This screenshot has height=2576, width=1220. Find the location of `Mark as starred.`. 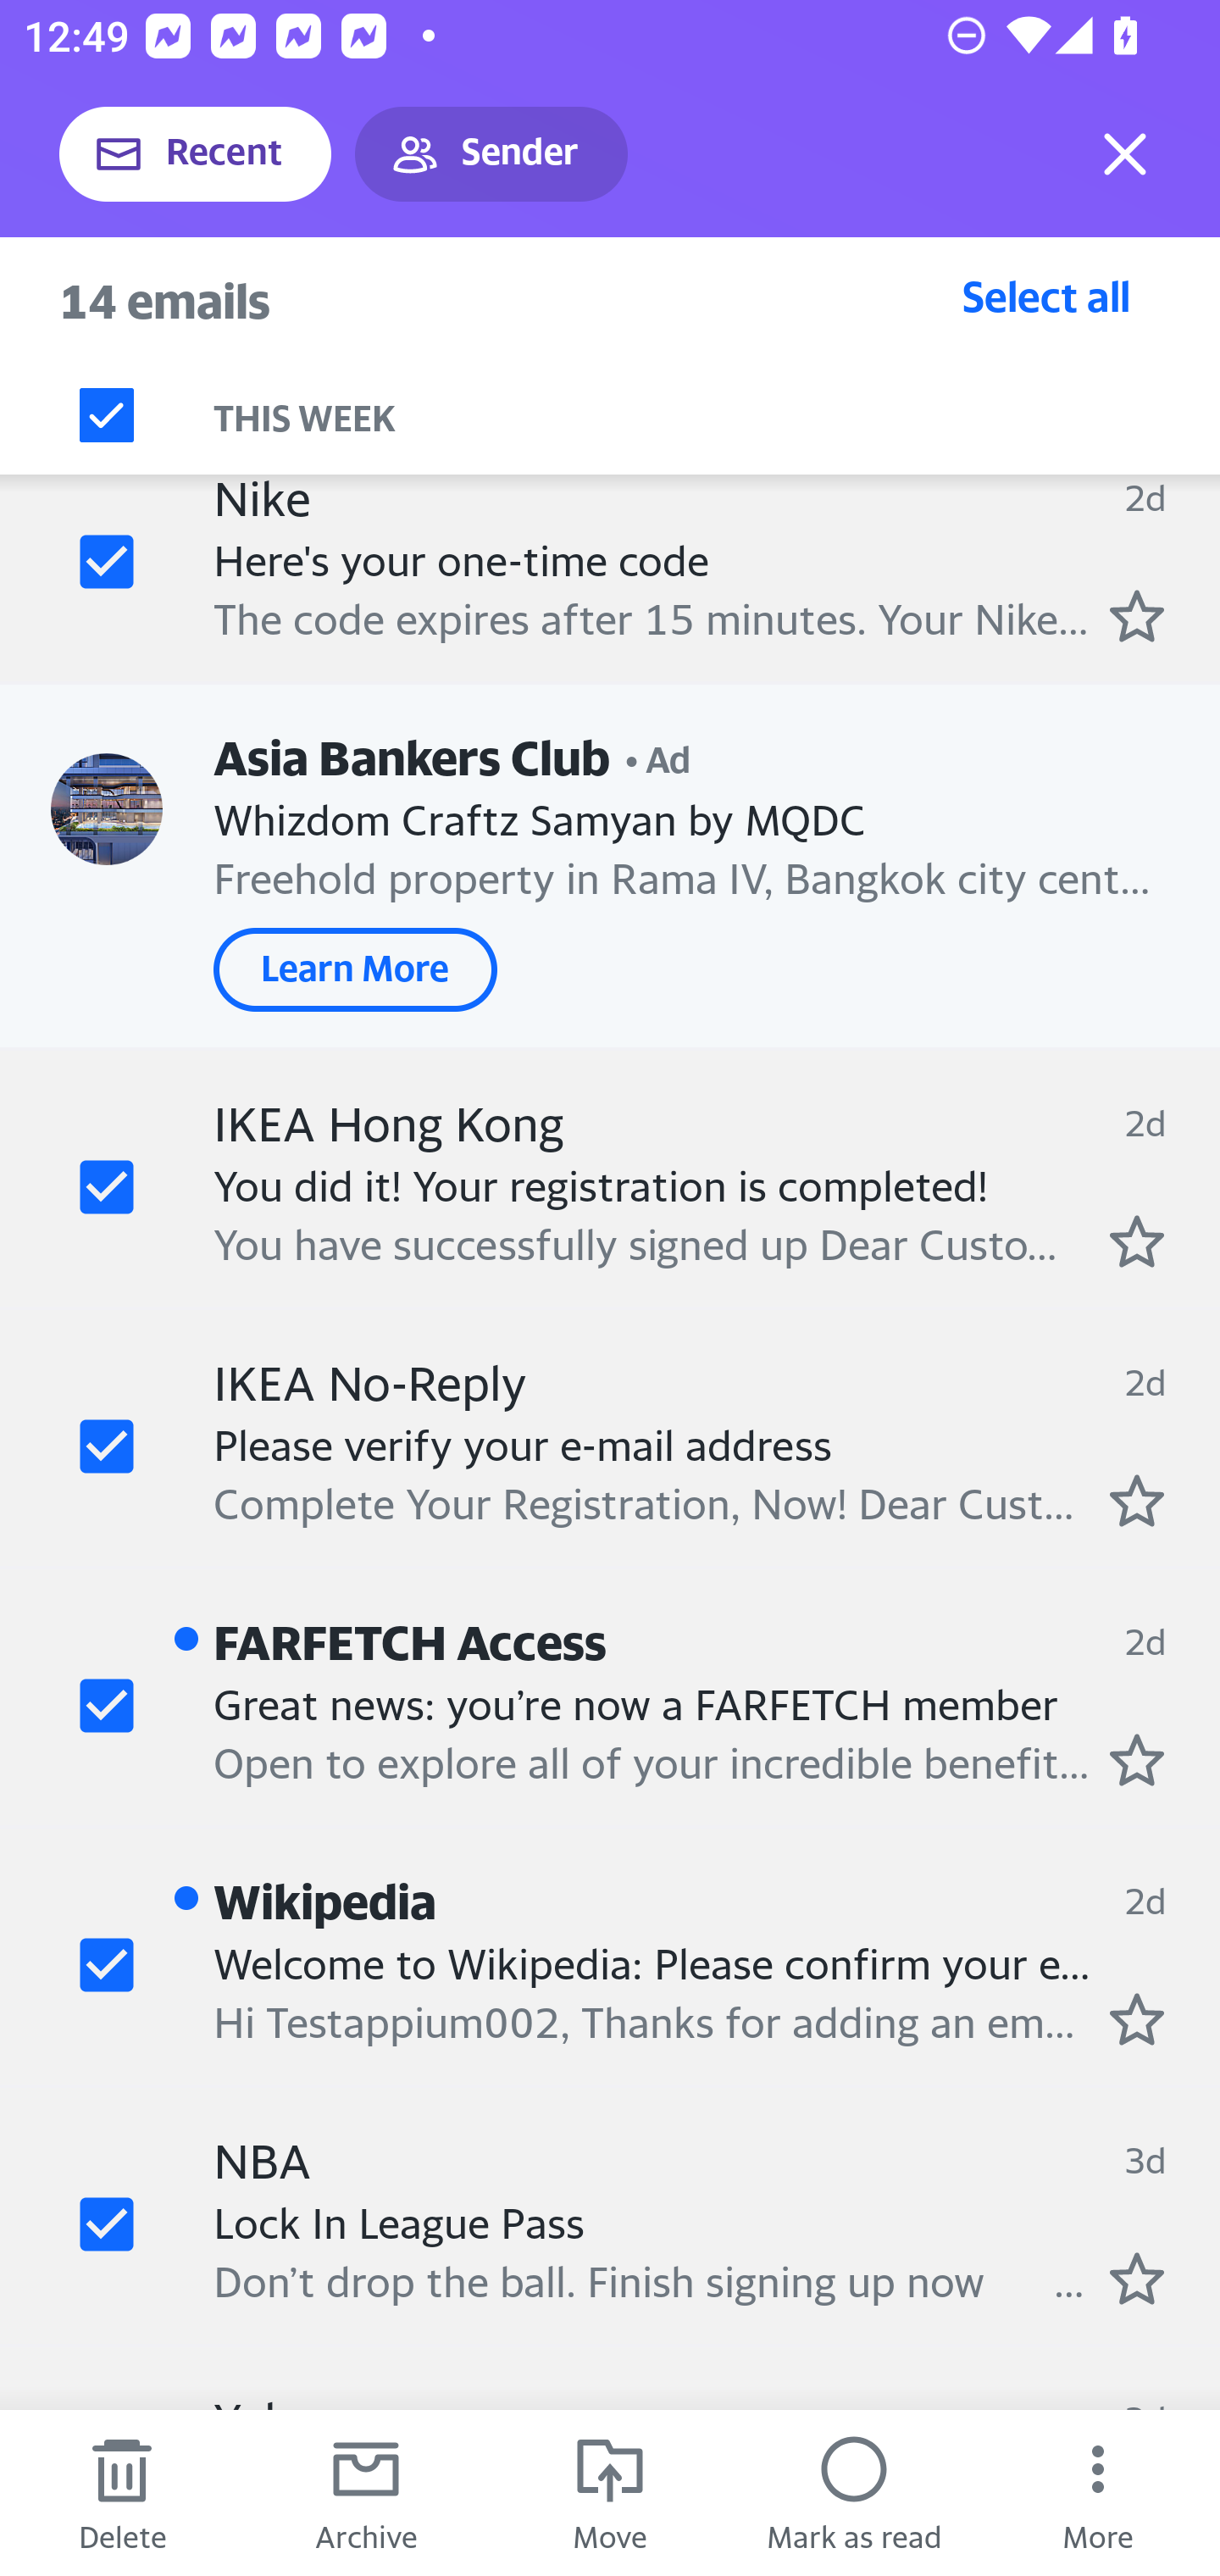

Mark as starred. is located at coordinates (1137, 1760).